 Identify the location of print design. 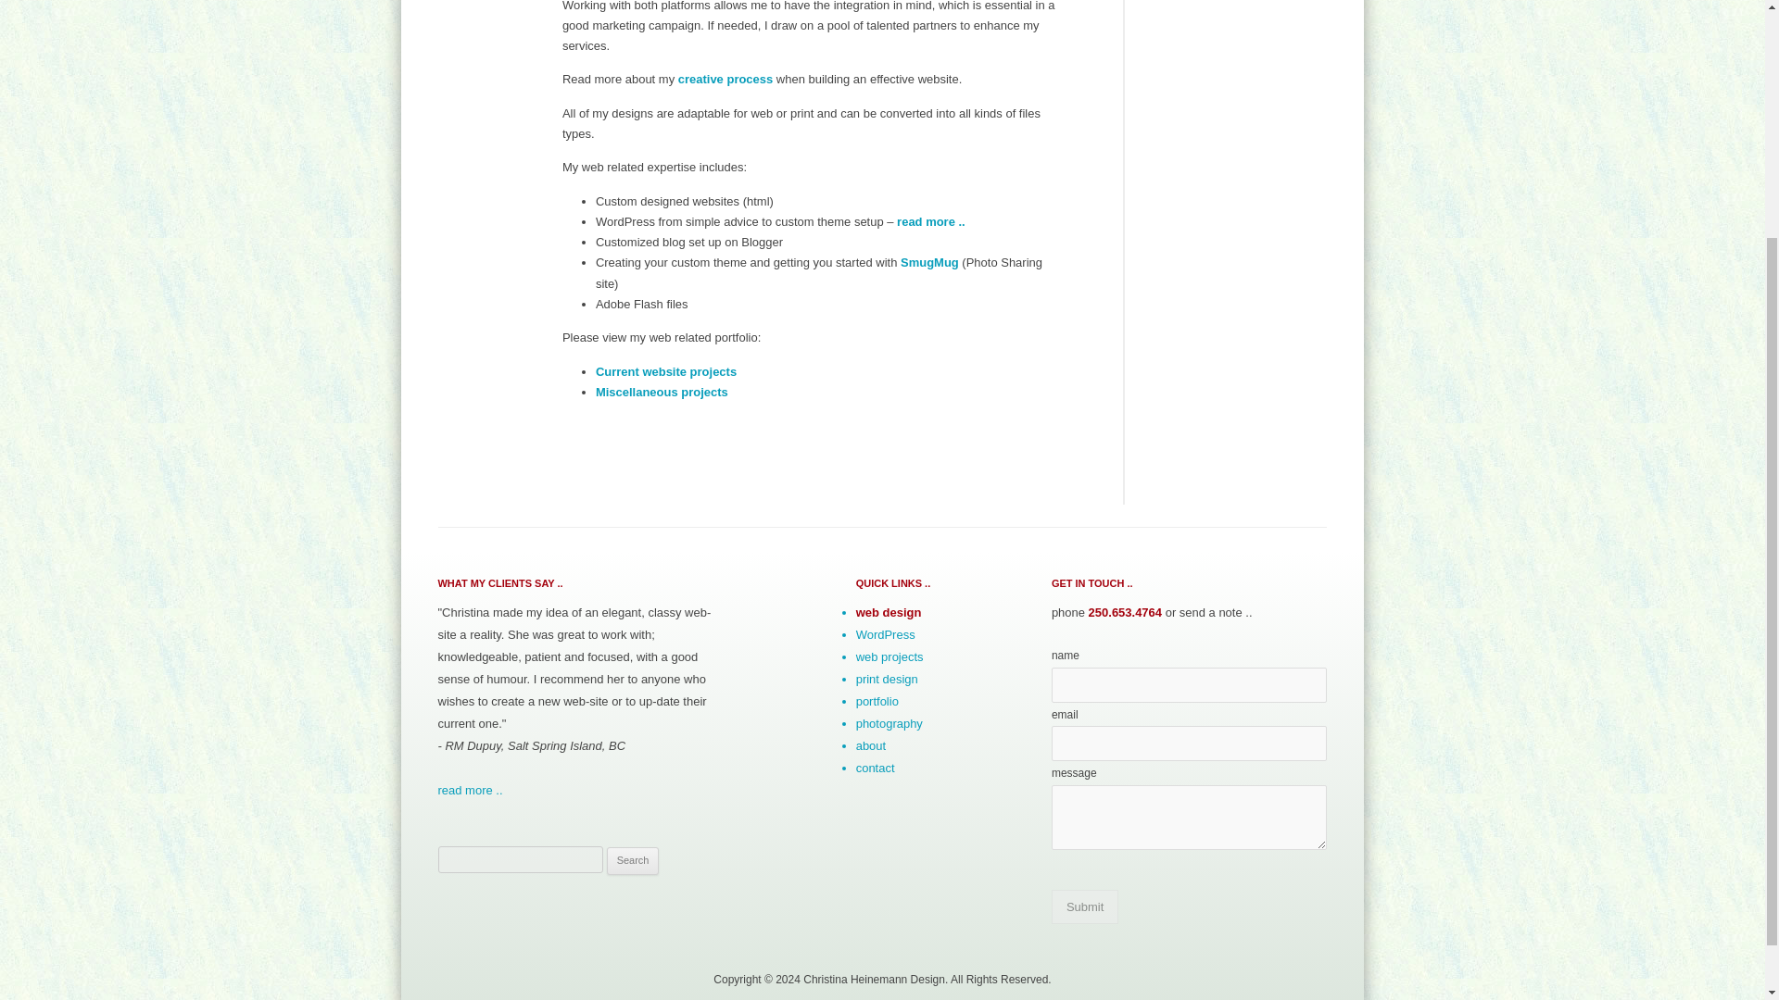
(886, 678).